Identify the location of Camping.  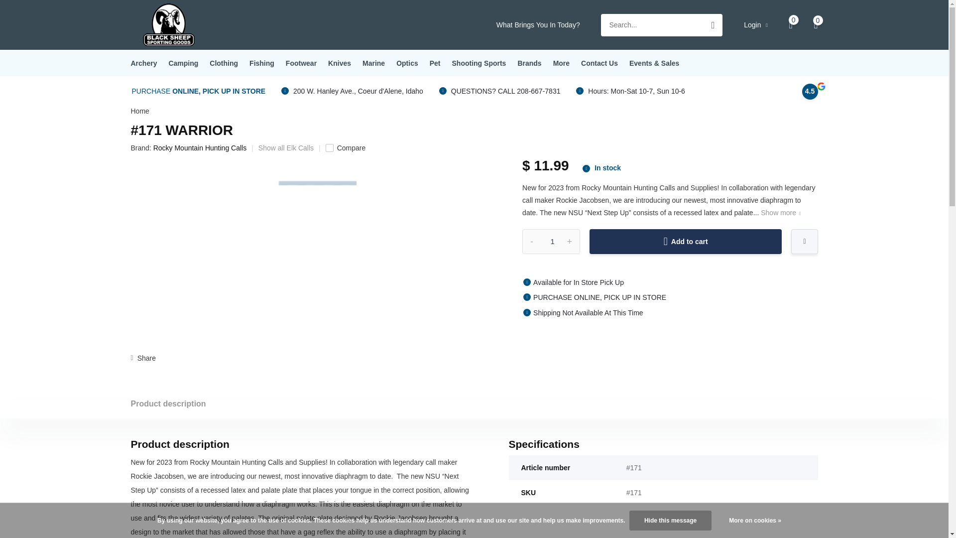
(183, 63).